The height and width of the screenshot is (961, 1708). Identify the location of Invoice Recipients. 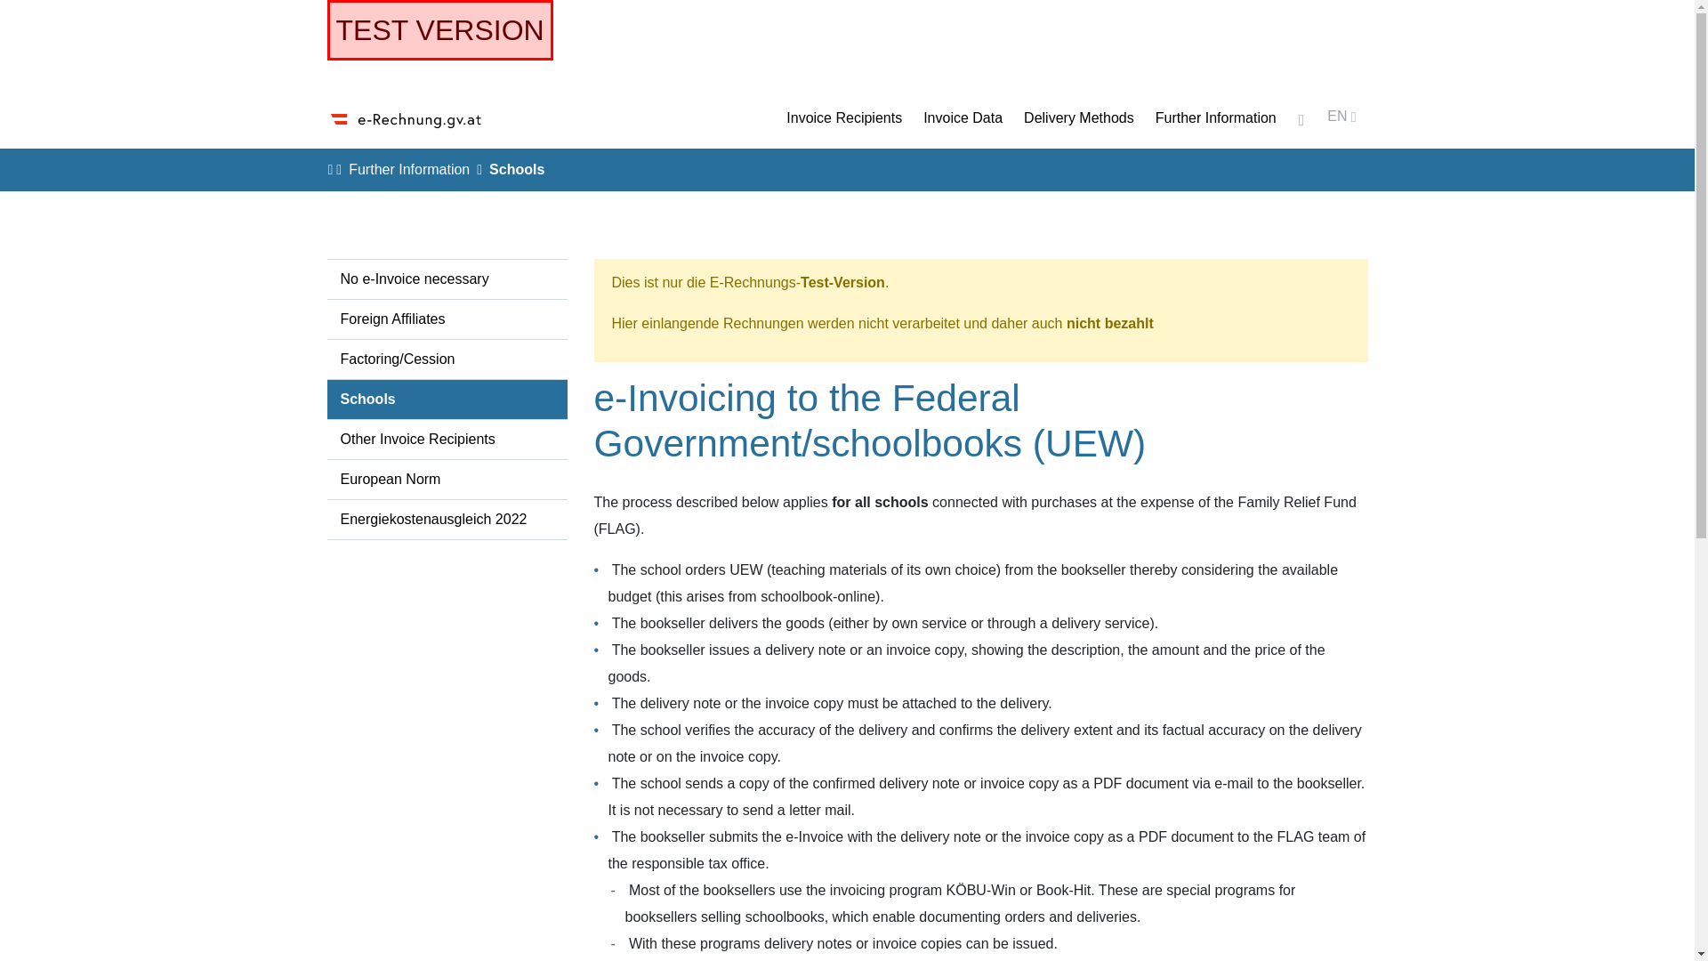
(843, 117).